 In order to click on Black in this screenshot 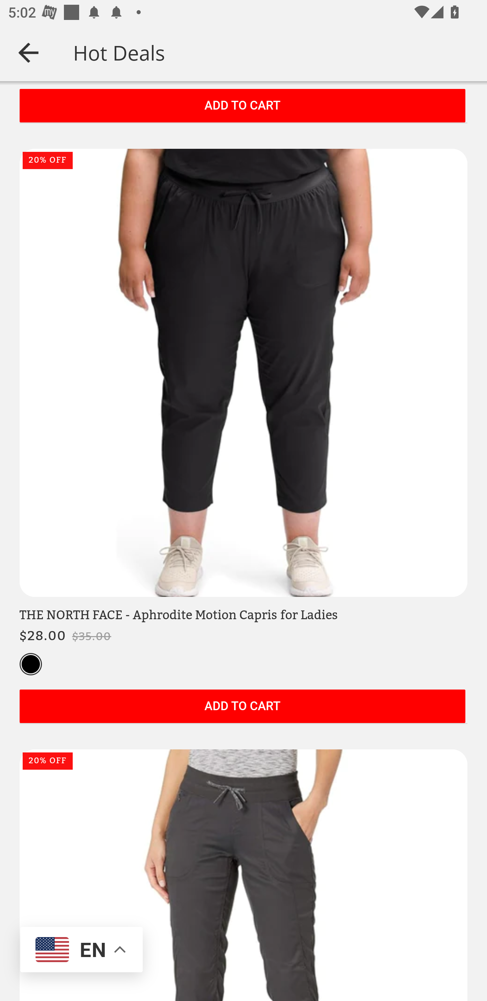, I will do `click(31, 665)`.